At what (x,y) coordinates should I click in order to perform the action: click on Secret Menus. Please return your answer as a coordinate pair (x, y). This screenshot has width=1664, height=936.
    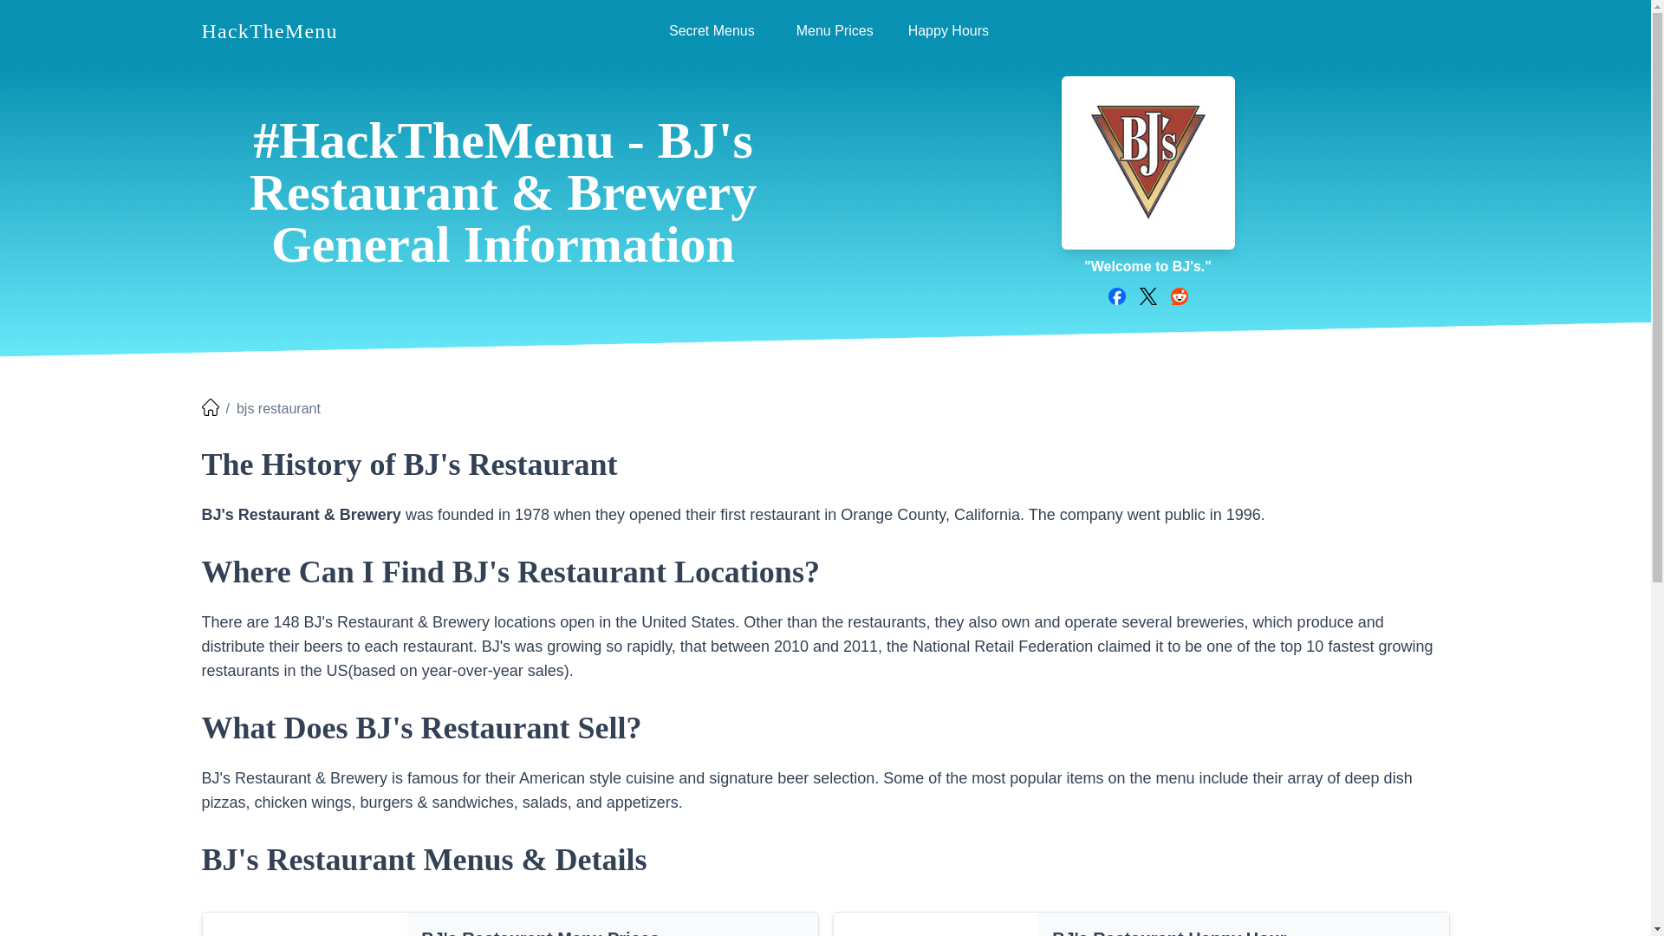
    Looking at the image, I should click on (712, 31).